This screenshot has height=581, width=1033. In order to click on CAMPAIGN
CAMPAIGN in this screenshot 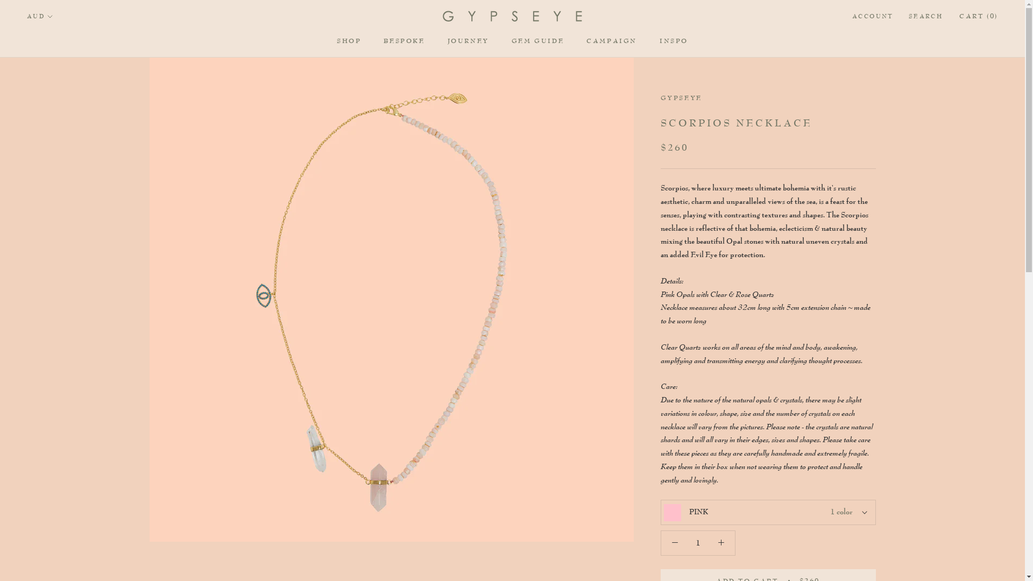, I will do `click(612, 41)`.